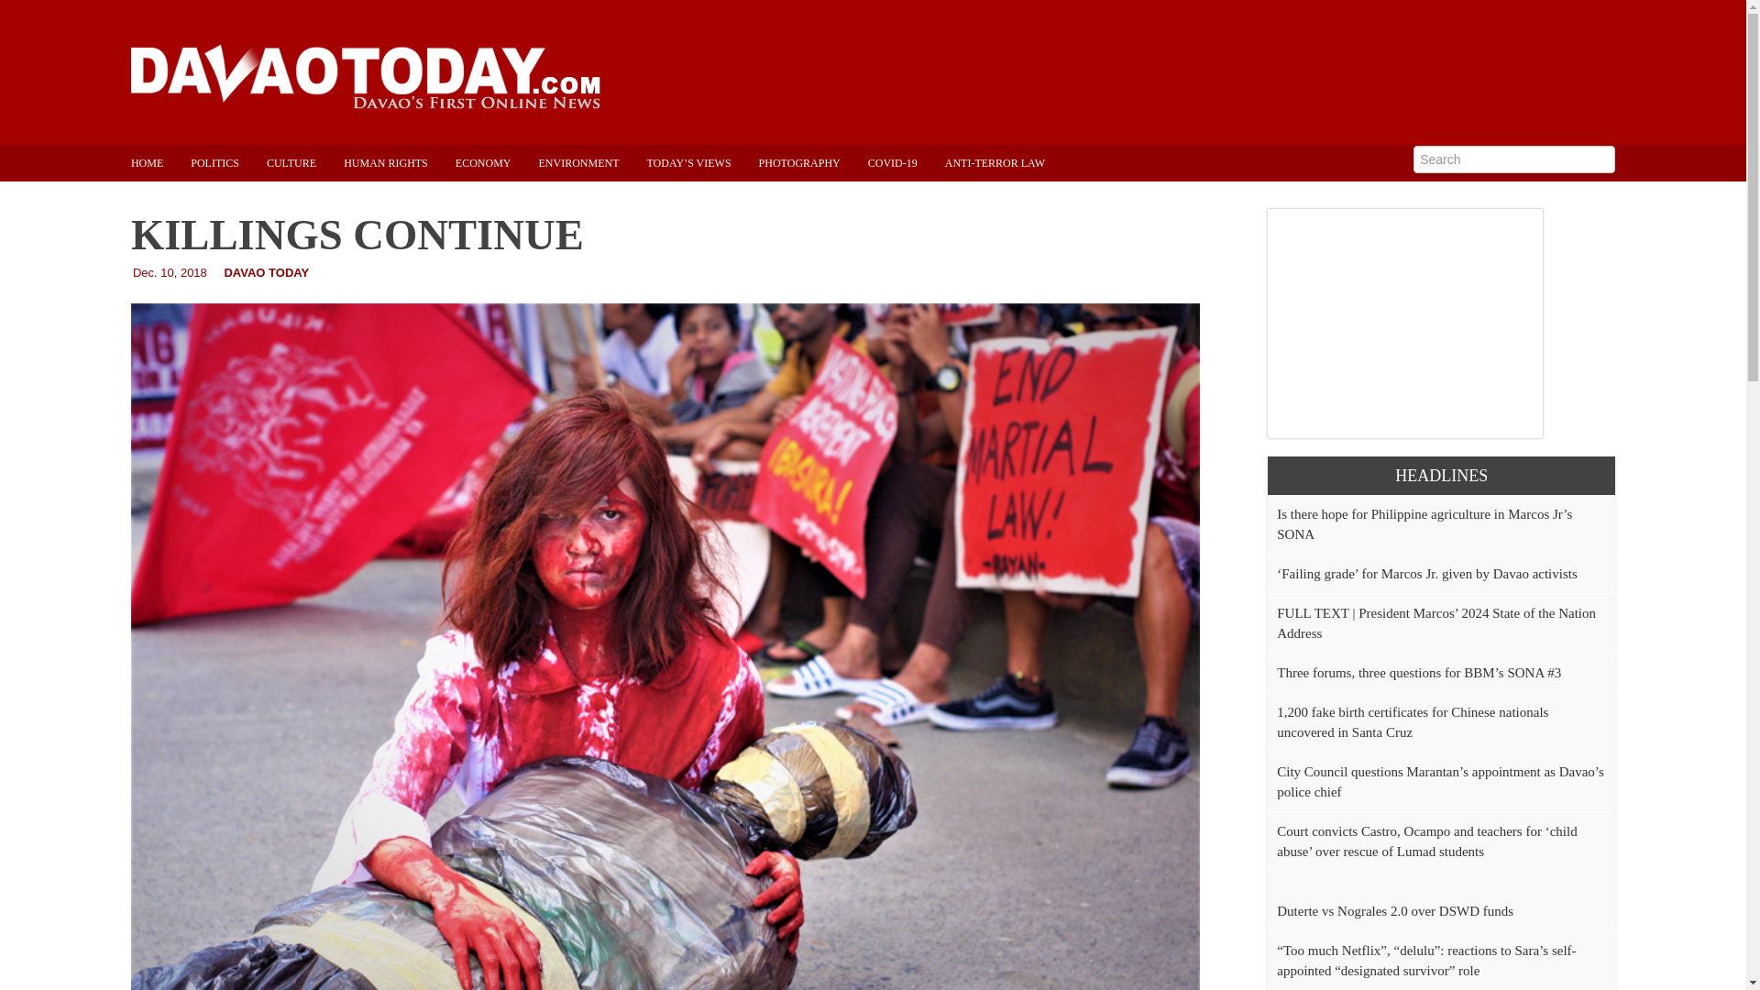 The width and height of the screenshot is (1760, 990). What do you see at coordinates (592, 162) in the screenshot?
I see `ENVIRONMENT` at bounding box center [592, 162].